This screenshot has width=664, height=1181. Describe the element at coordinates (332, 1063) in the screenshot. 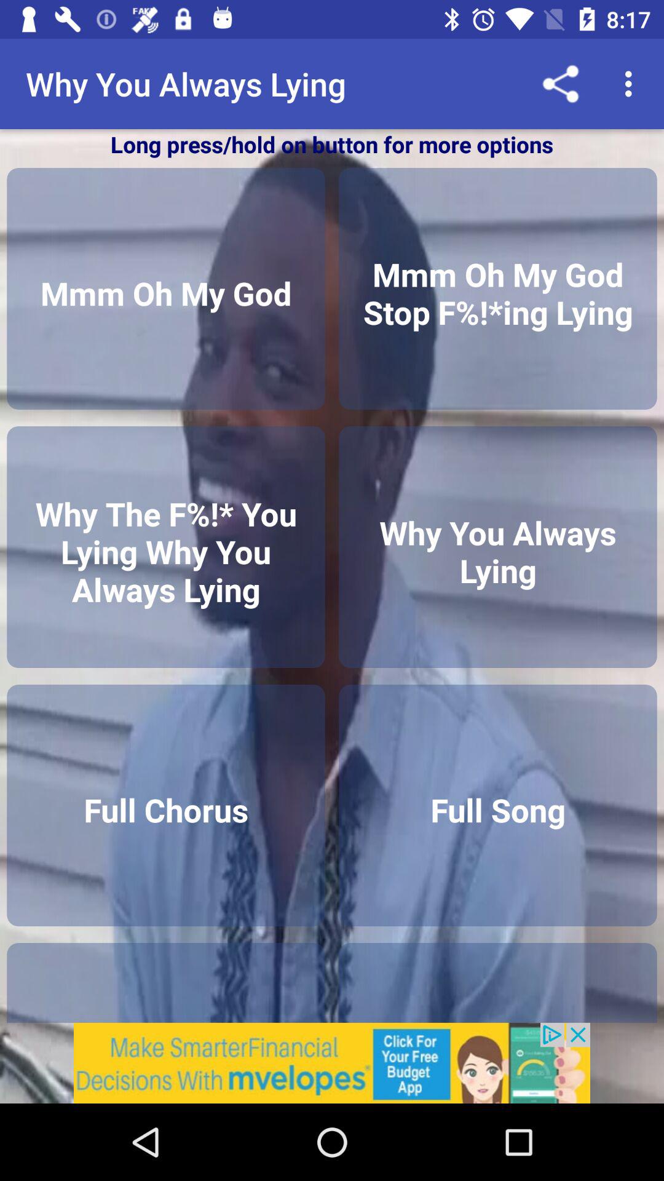

I see `open advertisement panel` at that location.